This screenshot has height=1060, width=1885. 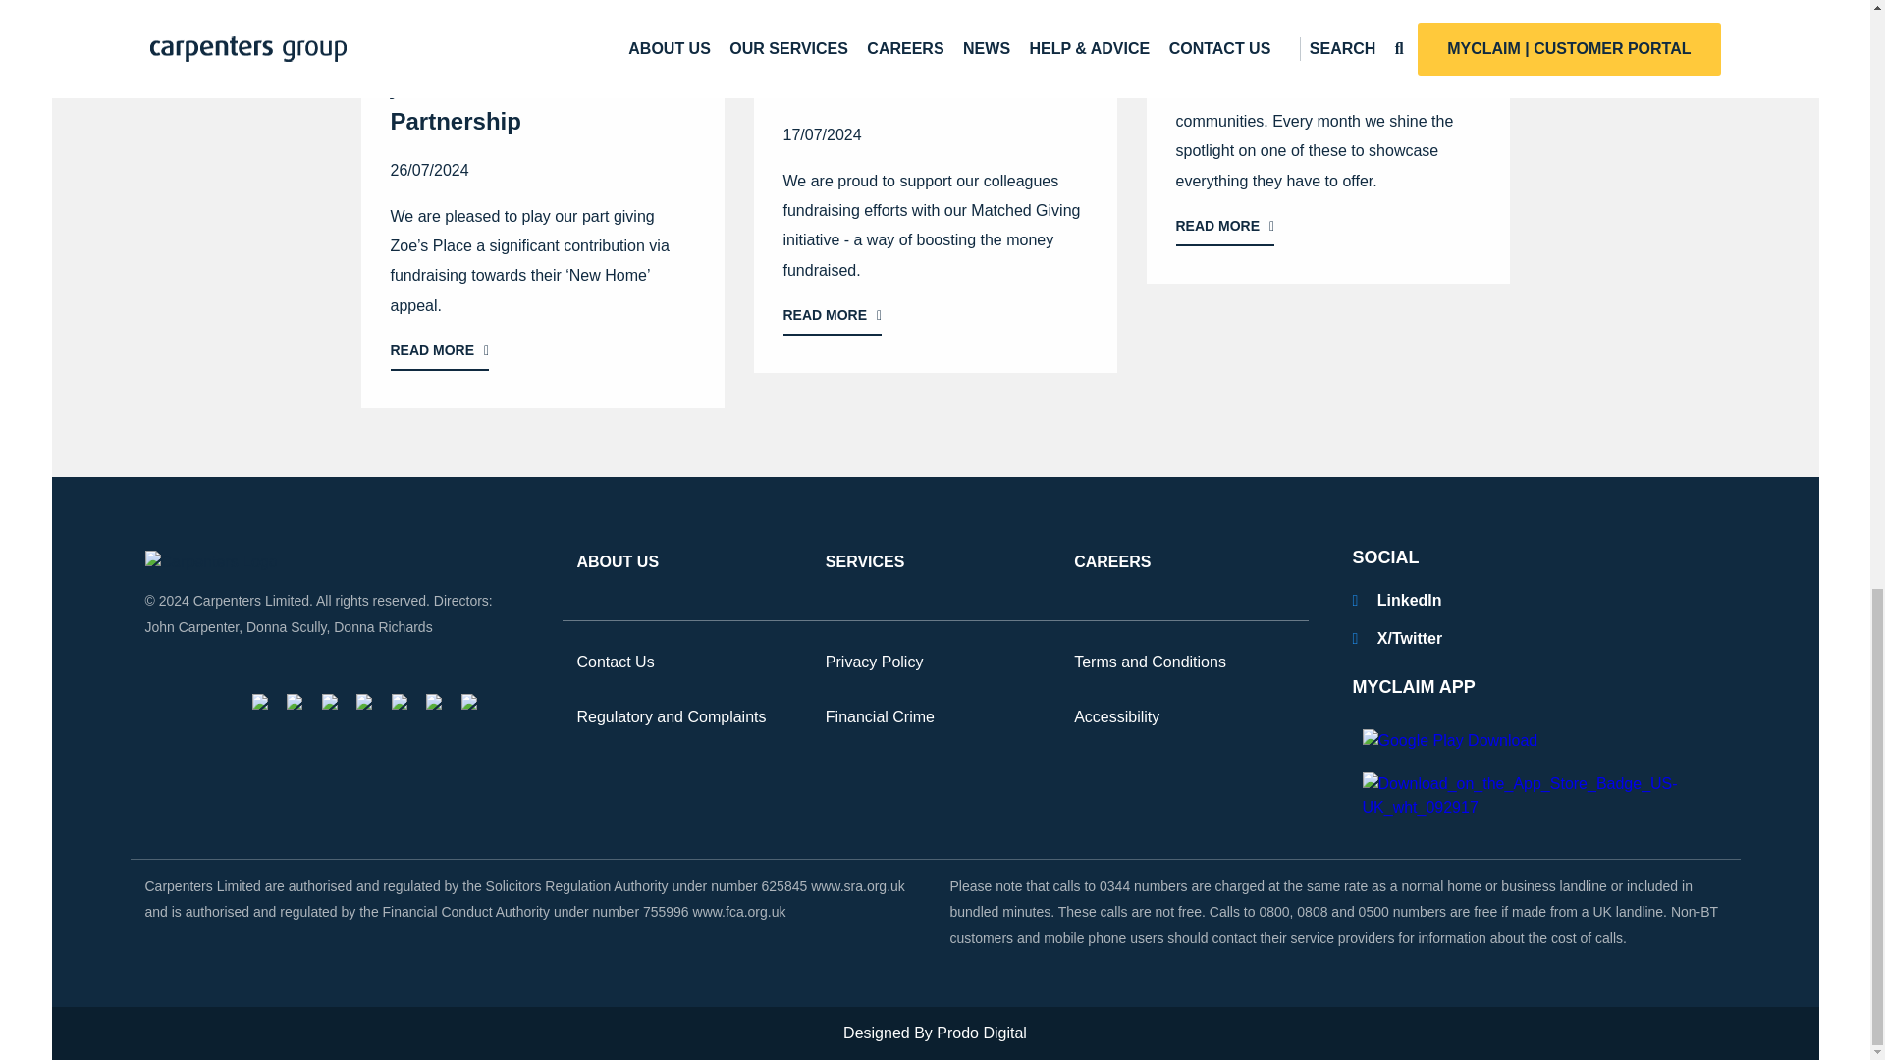 What do you see at coordinates (259, 701) in the screenshot?
I see `IFB` at bounding box center [259, 701].